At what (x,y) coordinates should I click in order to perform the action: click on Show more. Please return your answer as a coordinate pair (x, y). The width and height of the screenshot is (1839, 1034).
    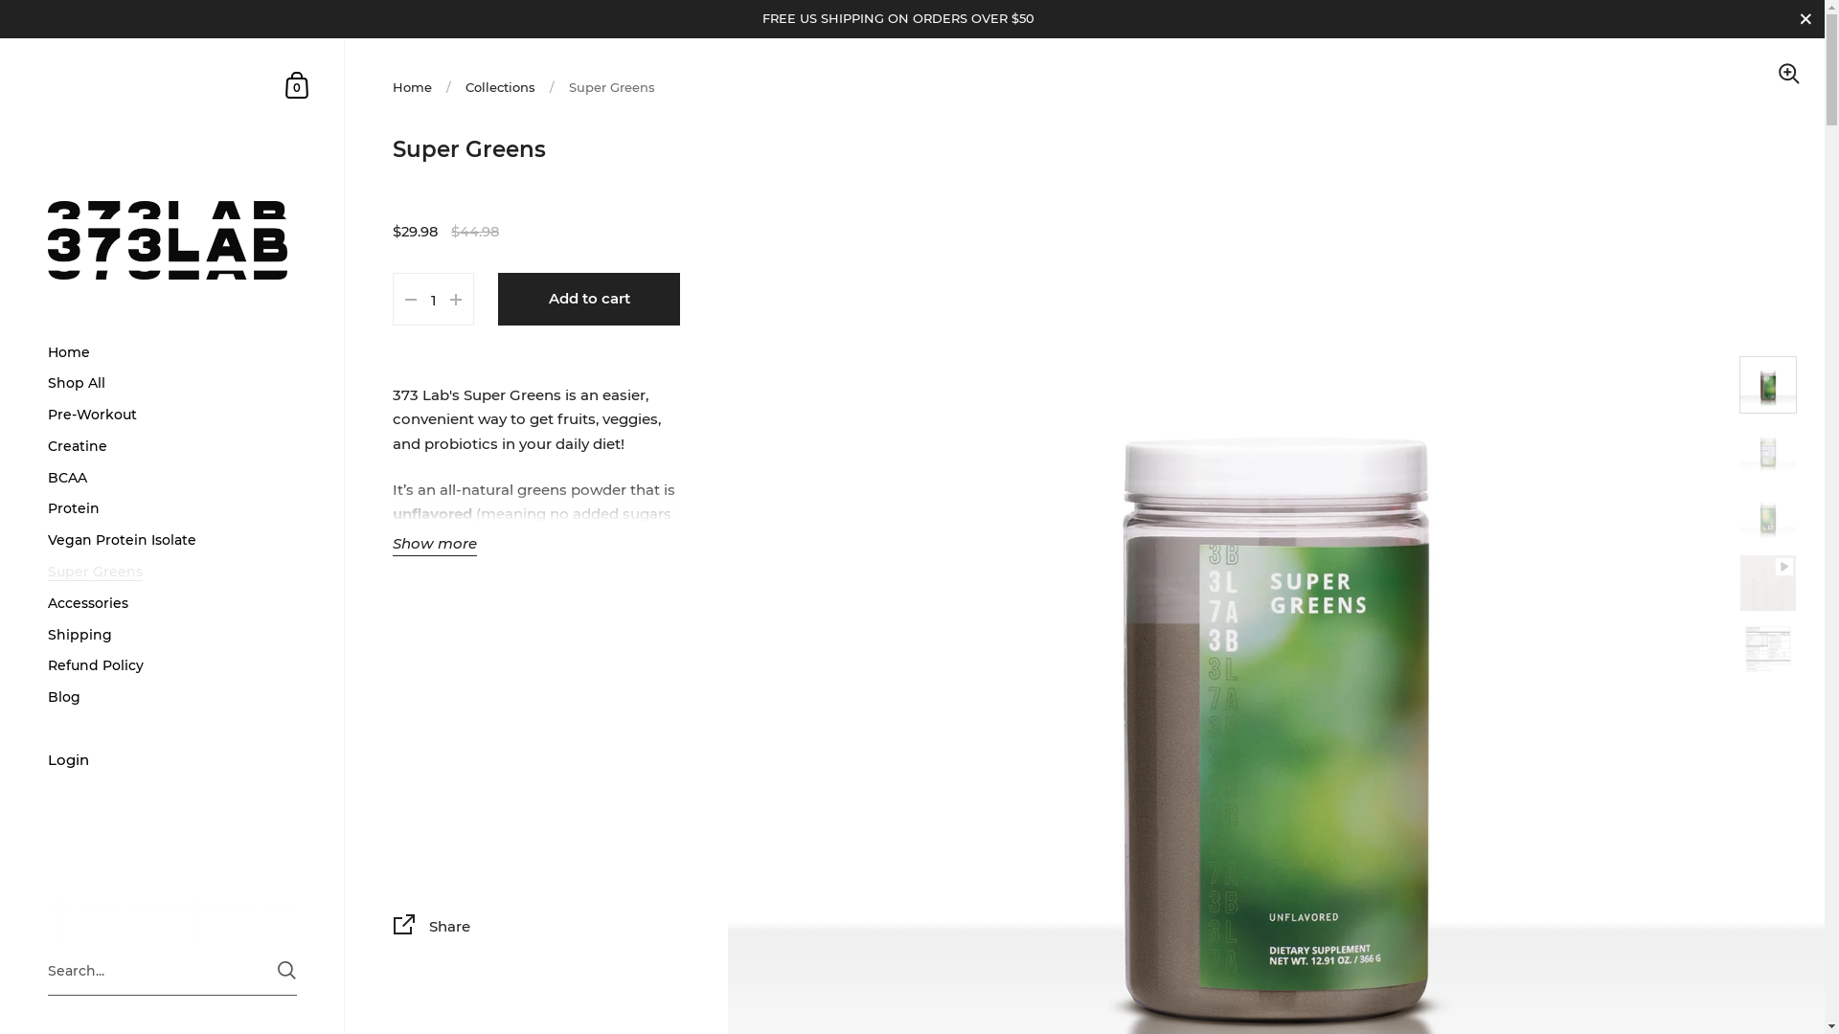
    Looking at the image, I should click on (435, 544).